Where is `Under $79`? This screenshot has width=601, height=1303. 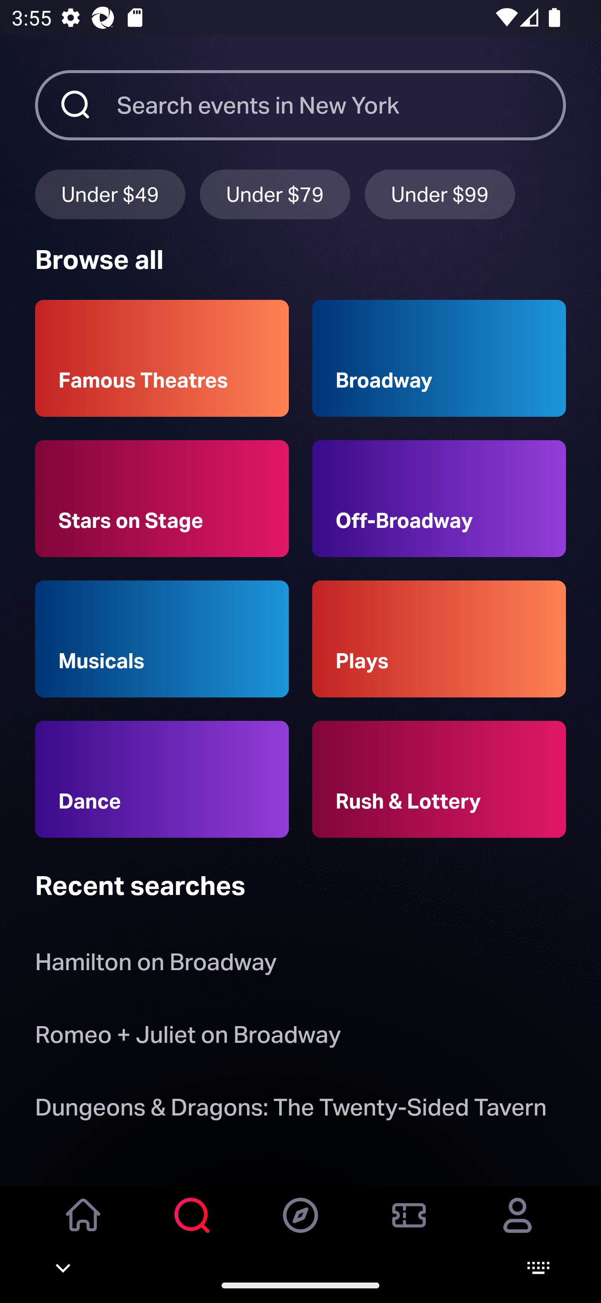 Under $79 is located at coordinates (275, 194).